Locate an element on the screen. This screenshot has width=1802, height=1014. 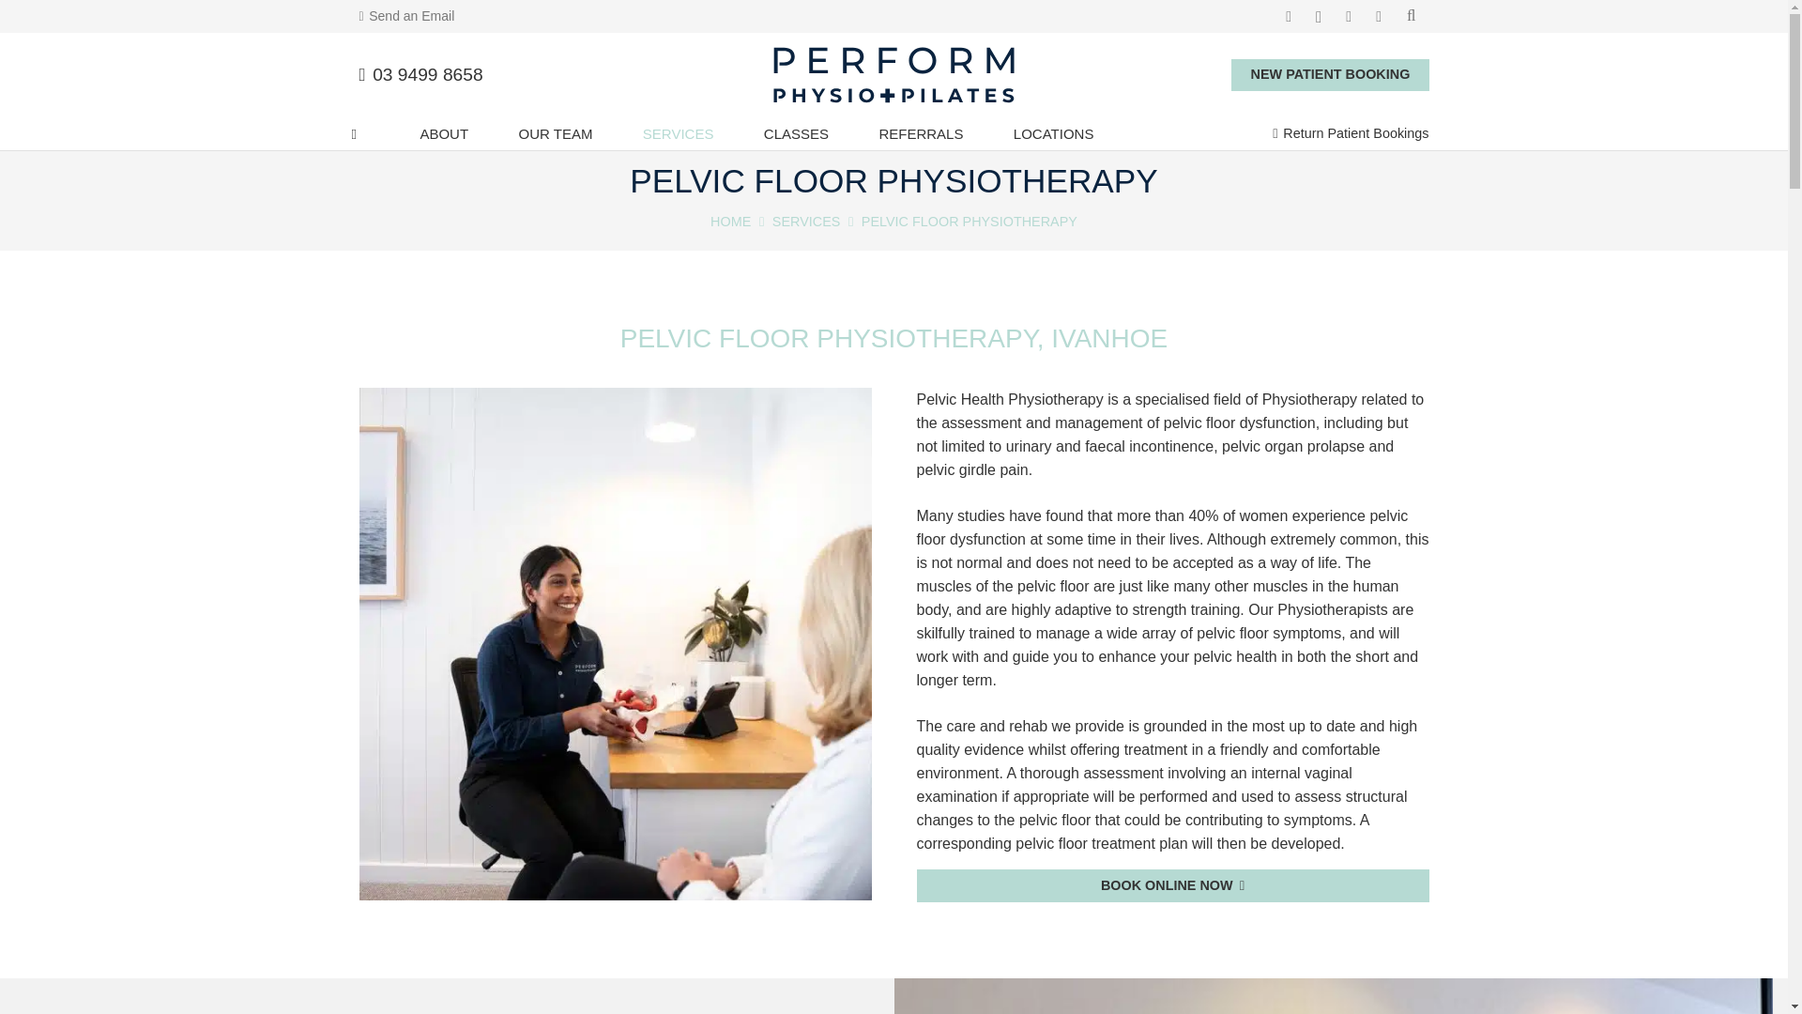
OUR TEAM is located at coordinates (555, 133).